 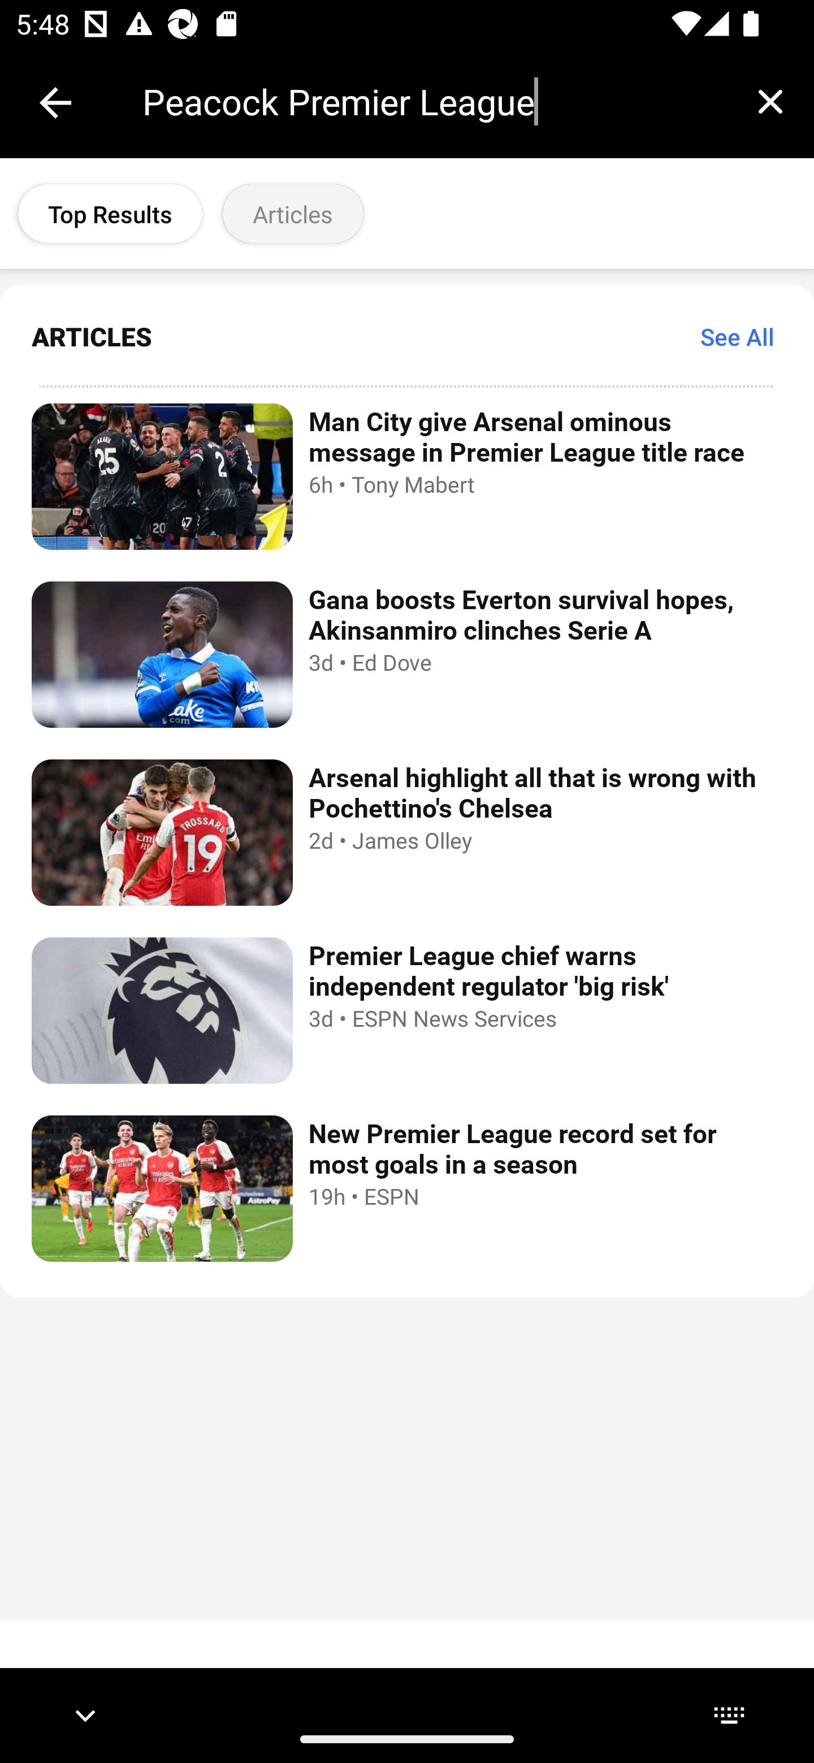 I want to click on Collapse, so click(x=55, y=103).